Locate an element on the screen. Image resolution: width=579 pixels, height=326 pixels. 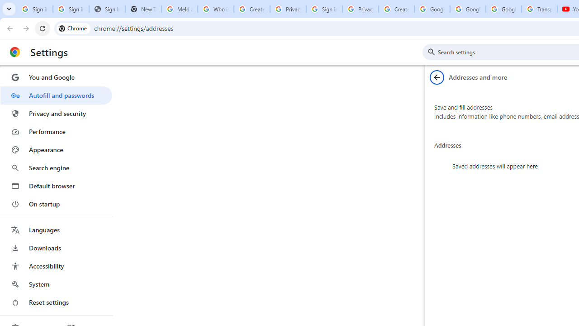
Autofill and passwords is located at coordinates (56, 95).